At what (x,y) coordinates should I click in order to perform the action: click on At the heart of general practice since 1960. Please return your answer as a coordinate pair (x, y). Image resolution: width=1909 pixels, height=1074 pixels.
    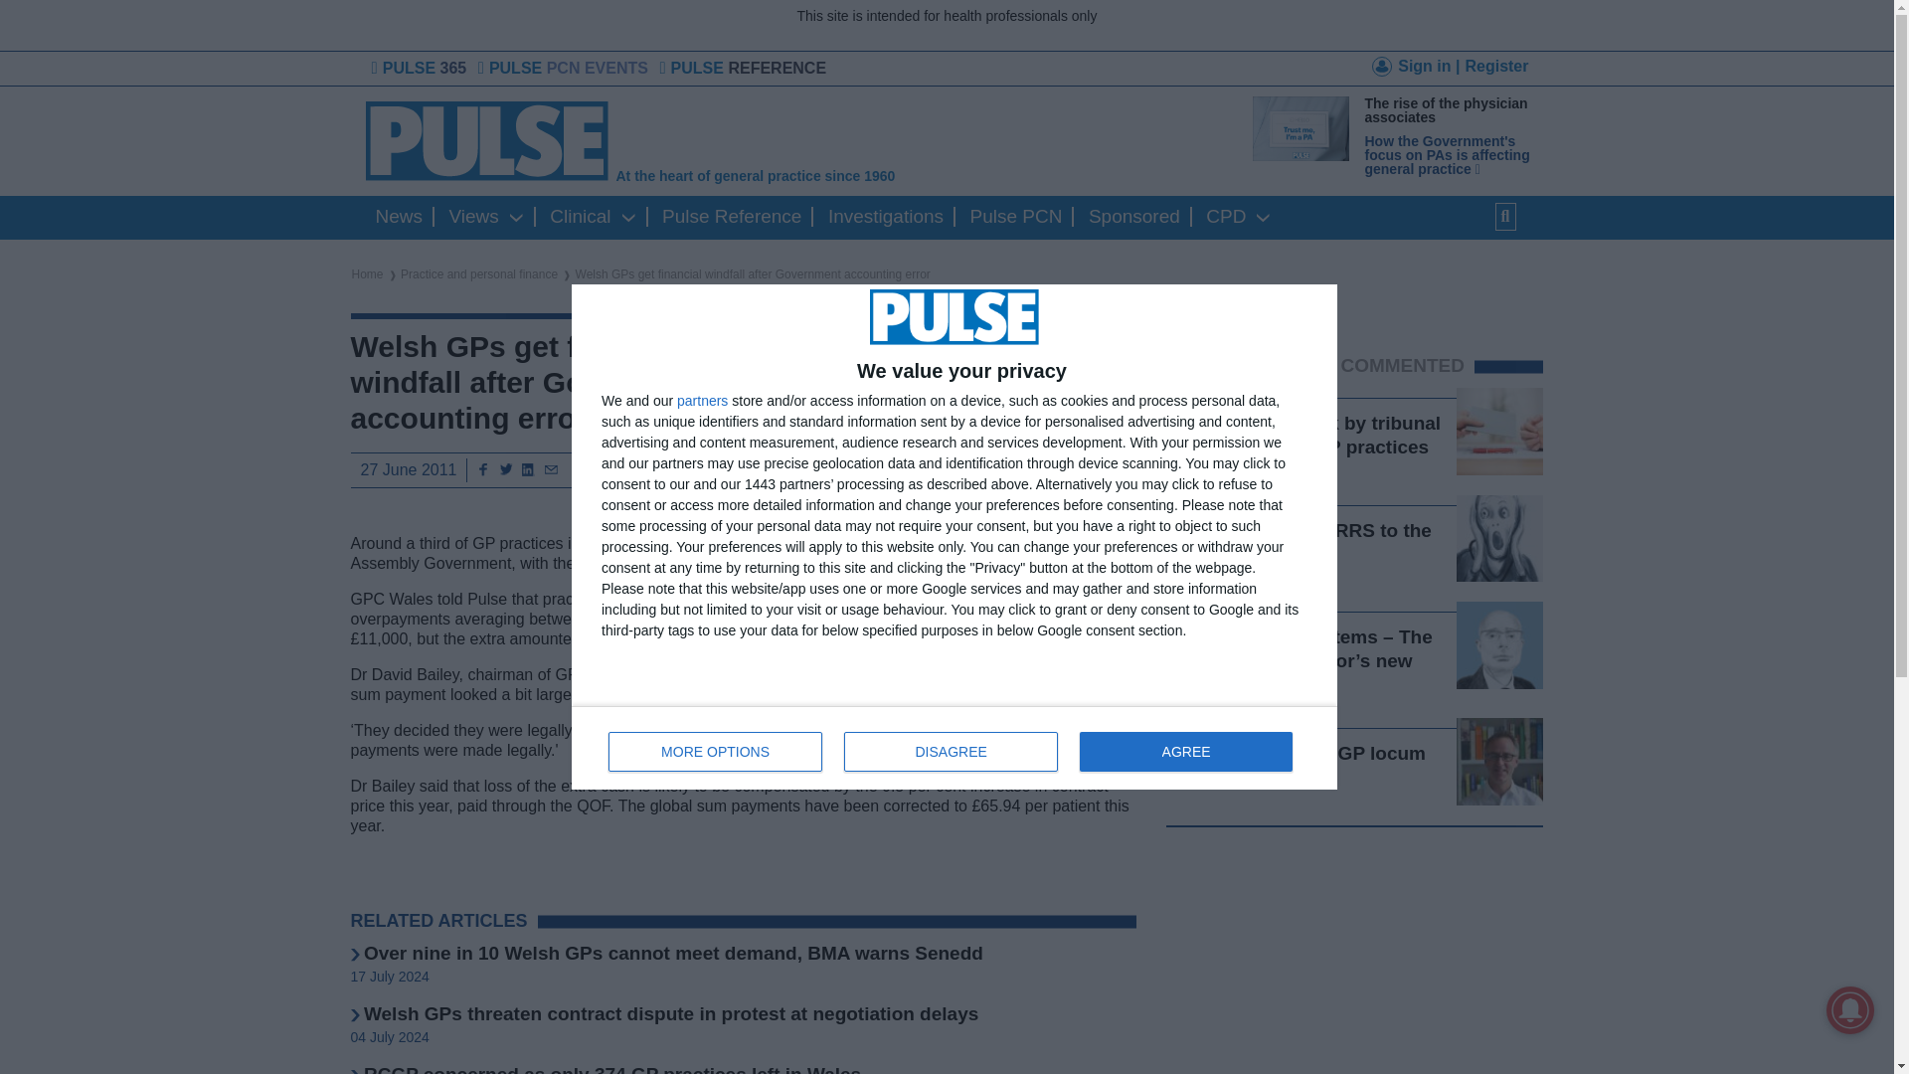
    Looking at the image, I should click on (1226, 217).